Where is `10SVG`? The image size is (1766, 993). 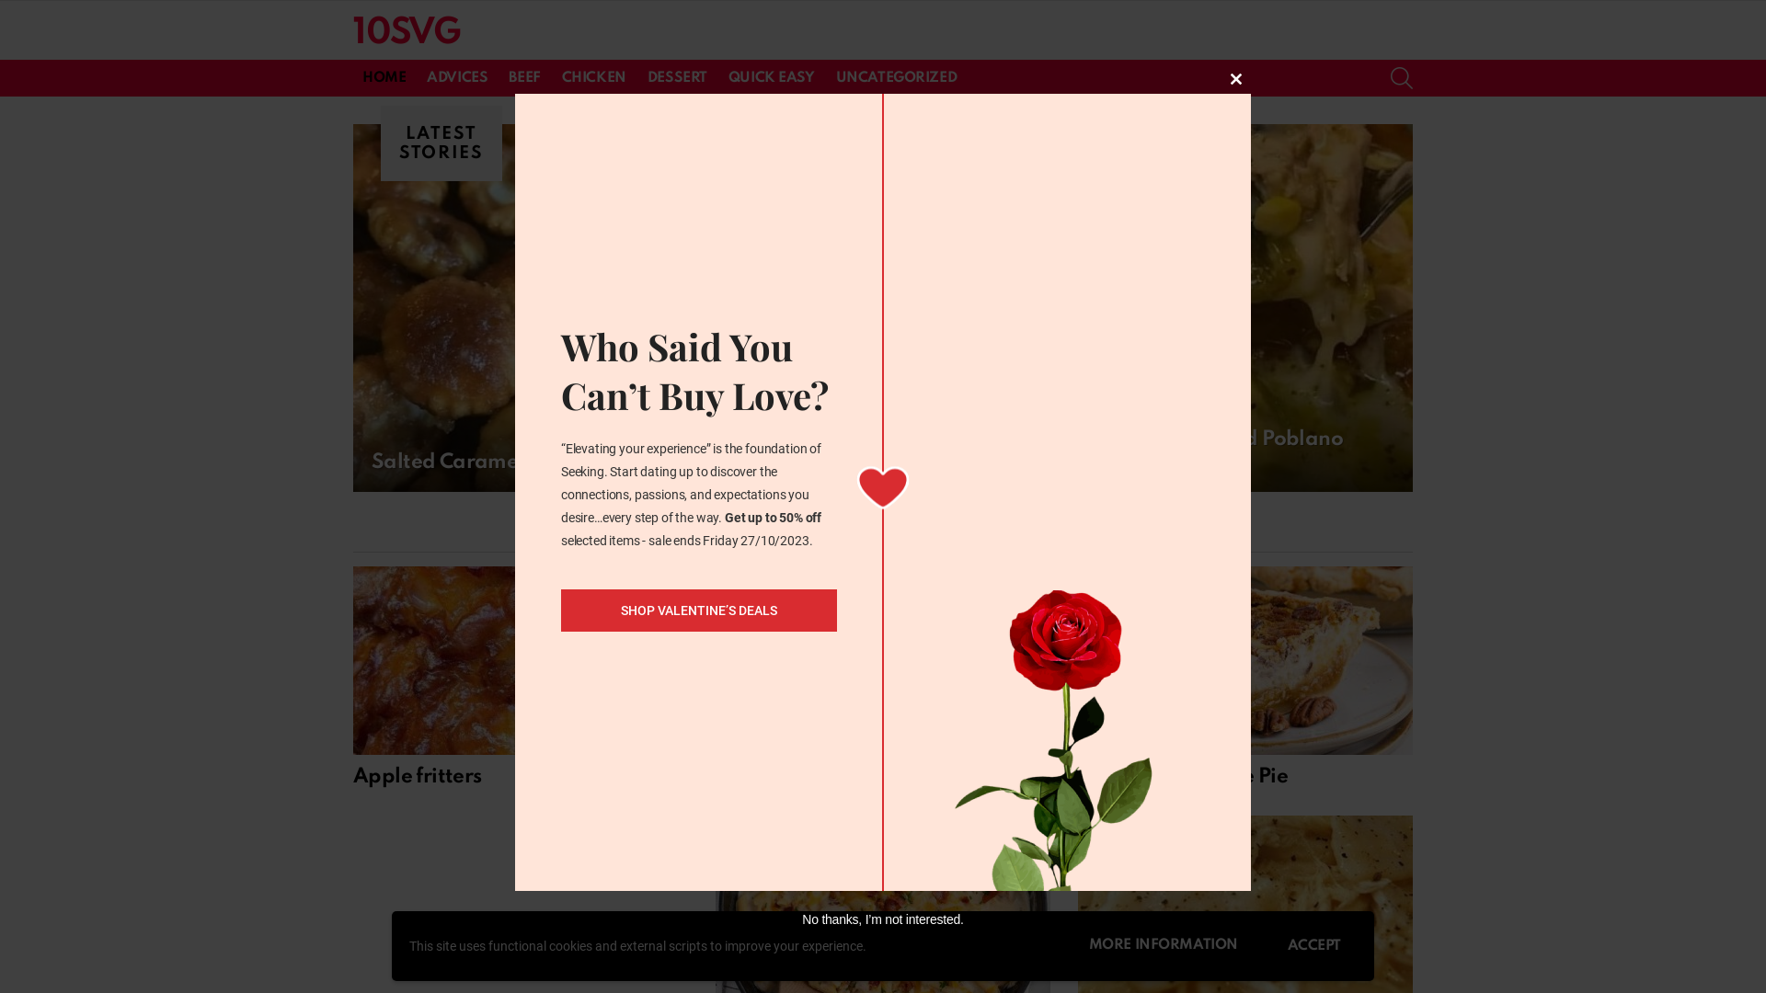
10SVG is located at coordinates (407, 33).